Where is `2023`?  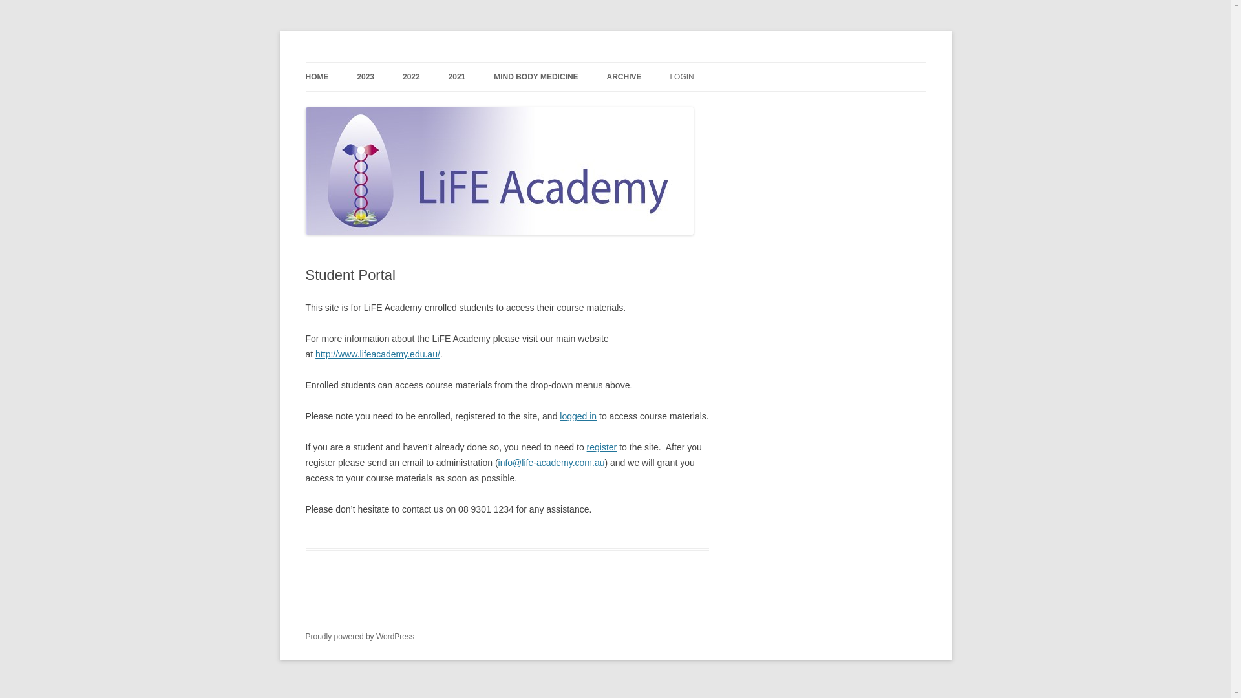 2023 is located at coordinates (366, 77).